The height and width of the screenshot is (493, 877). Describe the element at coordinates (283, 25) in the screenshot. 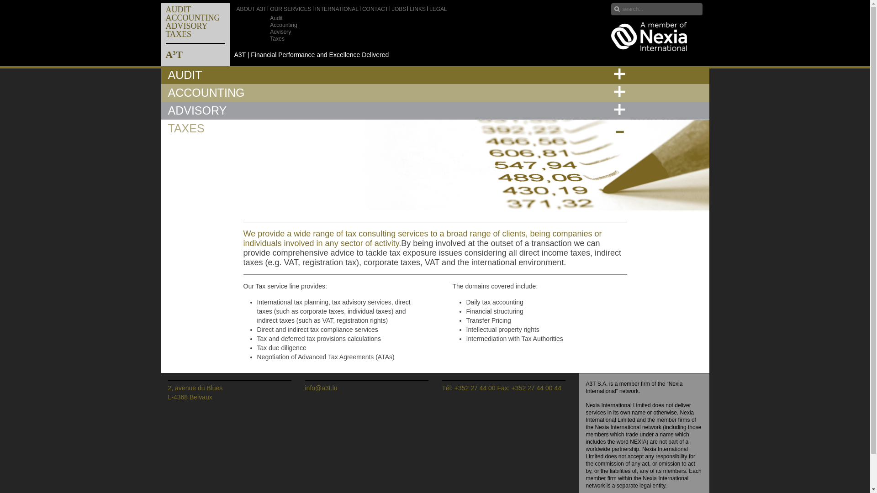

I see `LINKS` at that location.